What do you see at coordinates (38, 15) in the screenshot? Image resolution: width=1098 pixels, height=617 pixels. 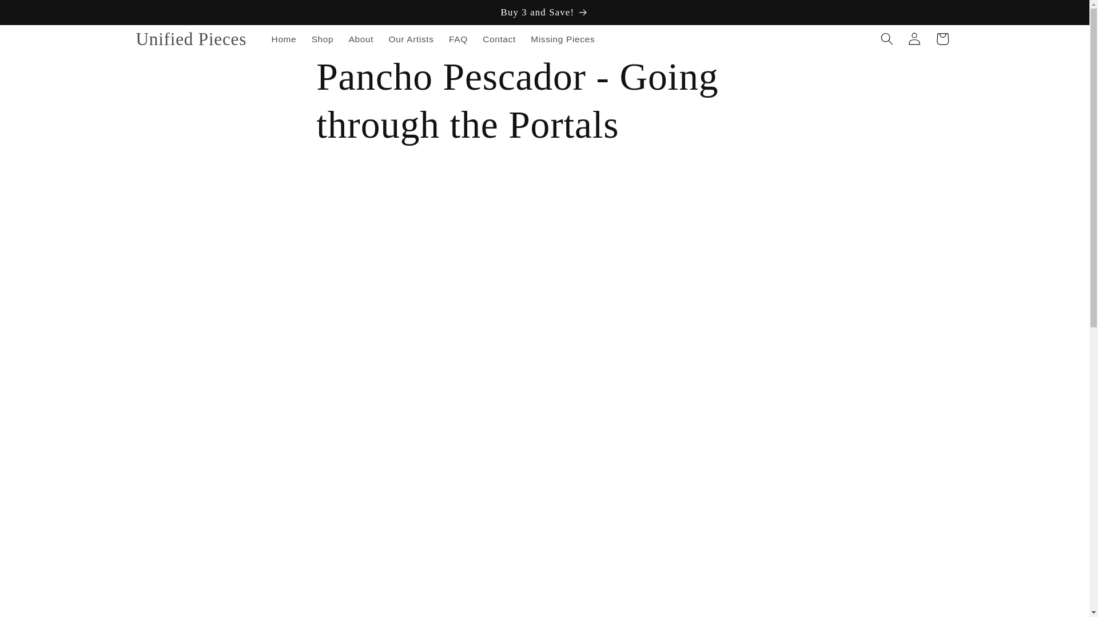 I see `Skip to content` at bounding box center [38, 15].